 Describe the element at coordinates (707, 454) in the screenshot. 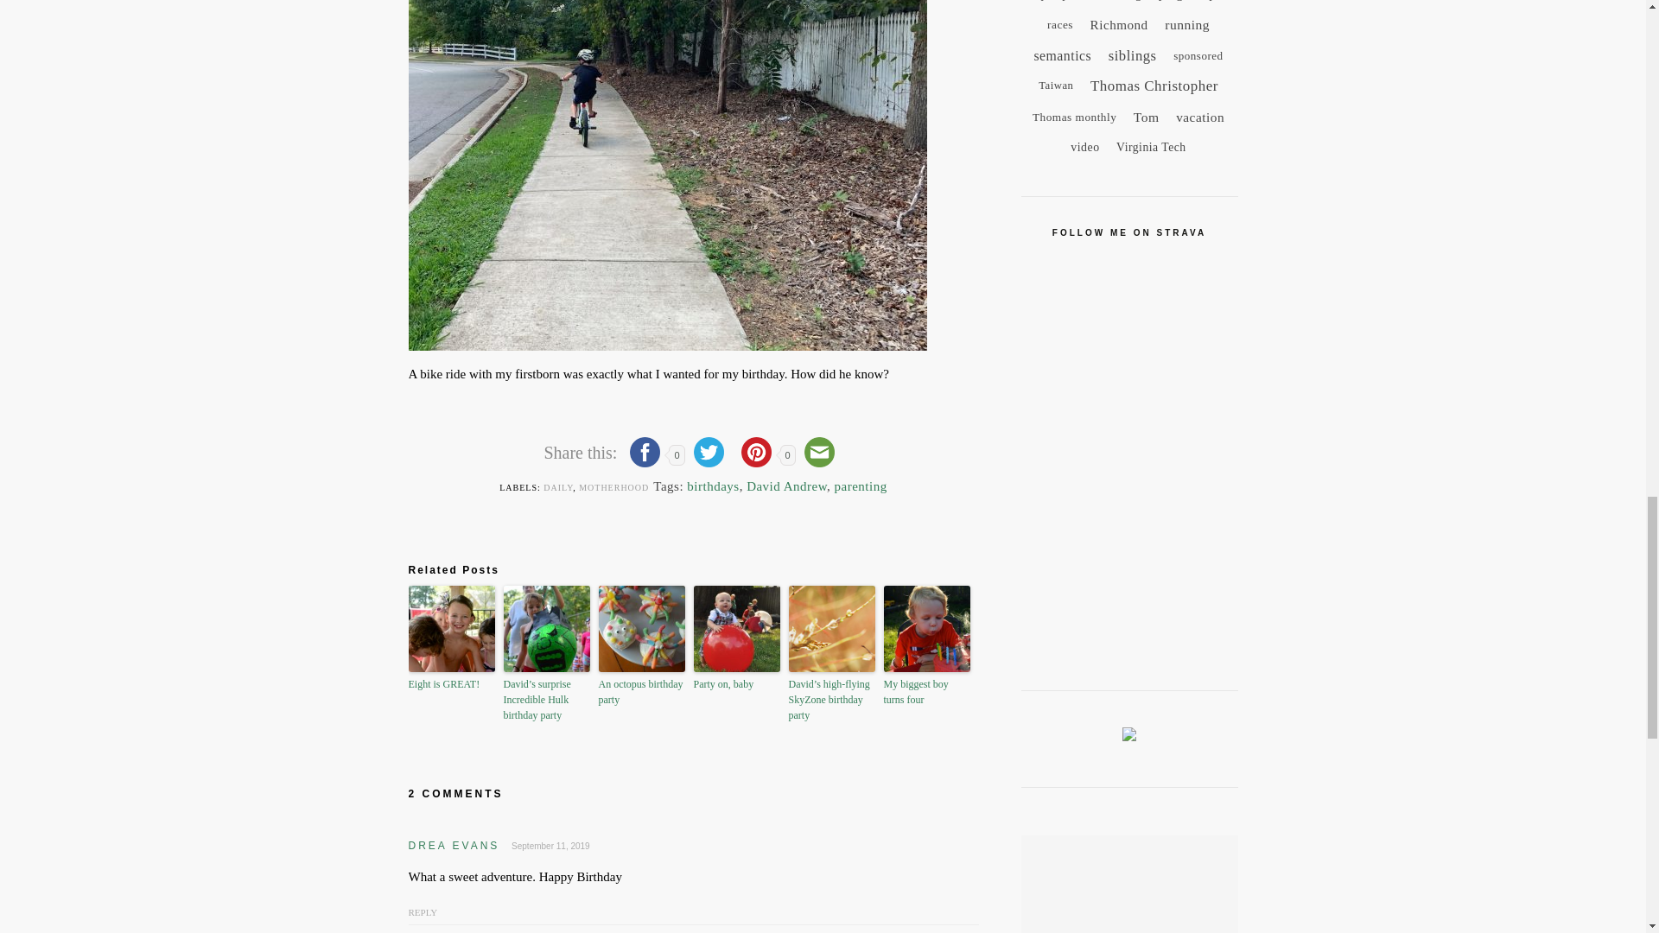

I see `Twitter` at that location.